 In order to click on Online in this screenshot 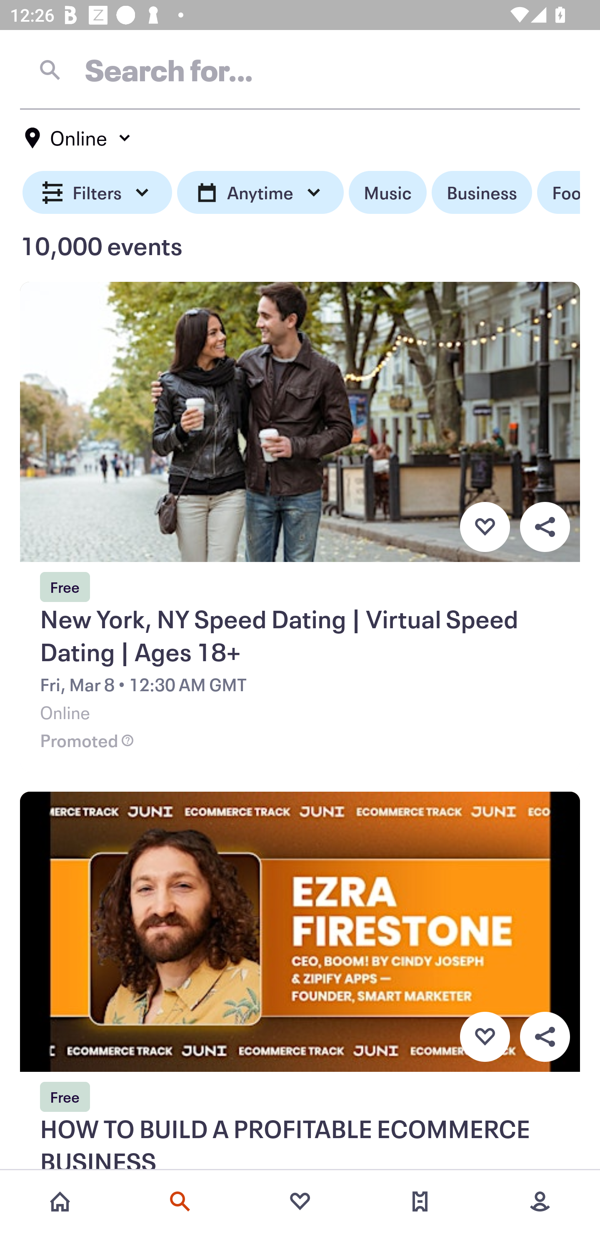, I will do `click(78, 138)`.